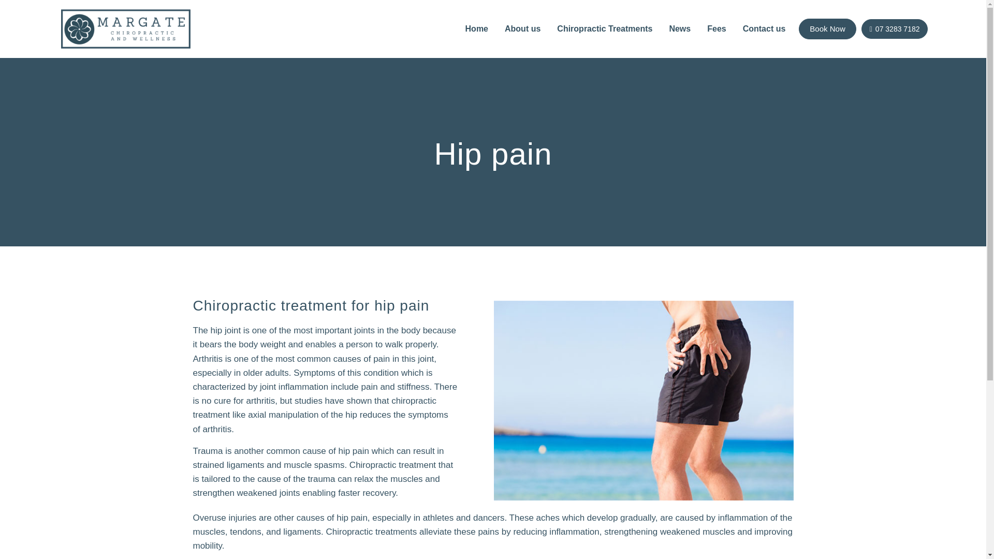  Describe the element at coordinates (522, 29) in the screenshot. I see `About us` at that location.